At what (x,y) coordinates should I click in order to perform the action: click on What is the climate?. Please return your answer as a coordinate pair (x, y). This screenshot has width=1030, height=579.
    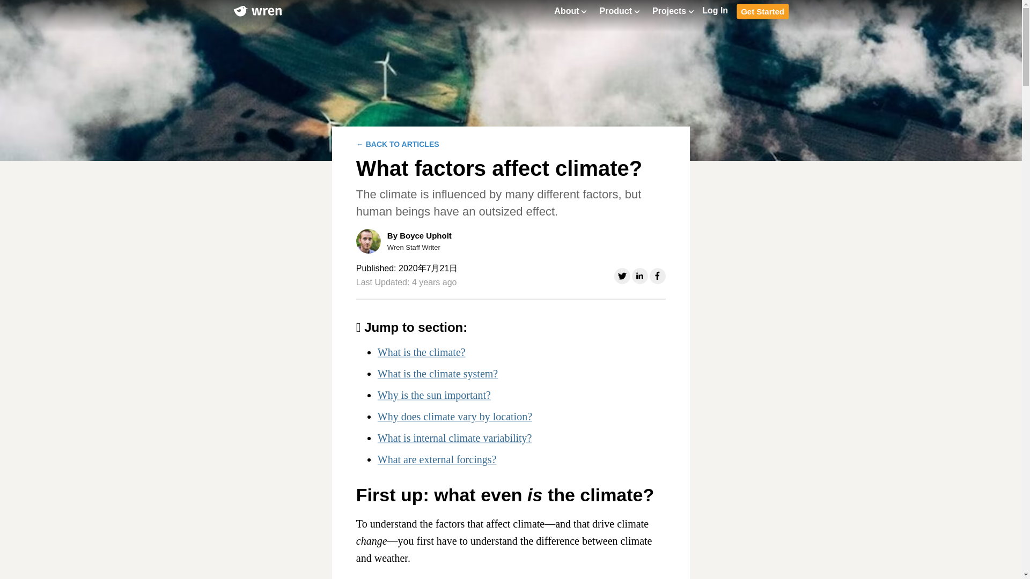
    Looking at the image, I should click on (422, 352).